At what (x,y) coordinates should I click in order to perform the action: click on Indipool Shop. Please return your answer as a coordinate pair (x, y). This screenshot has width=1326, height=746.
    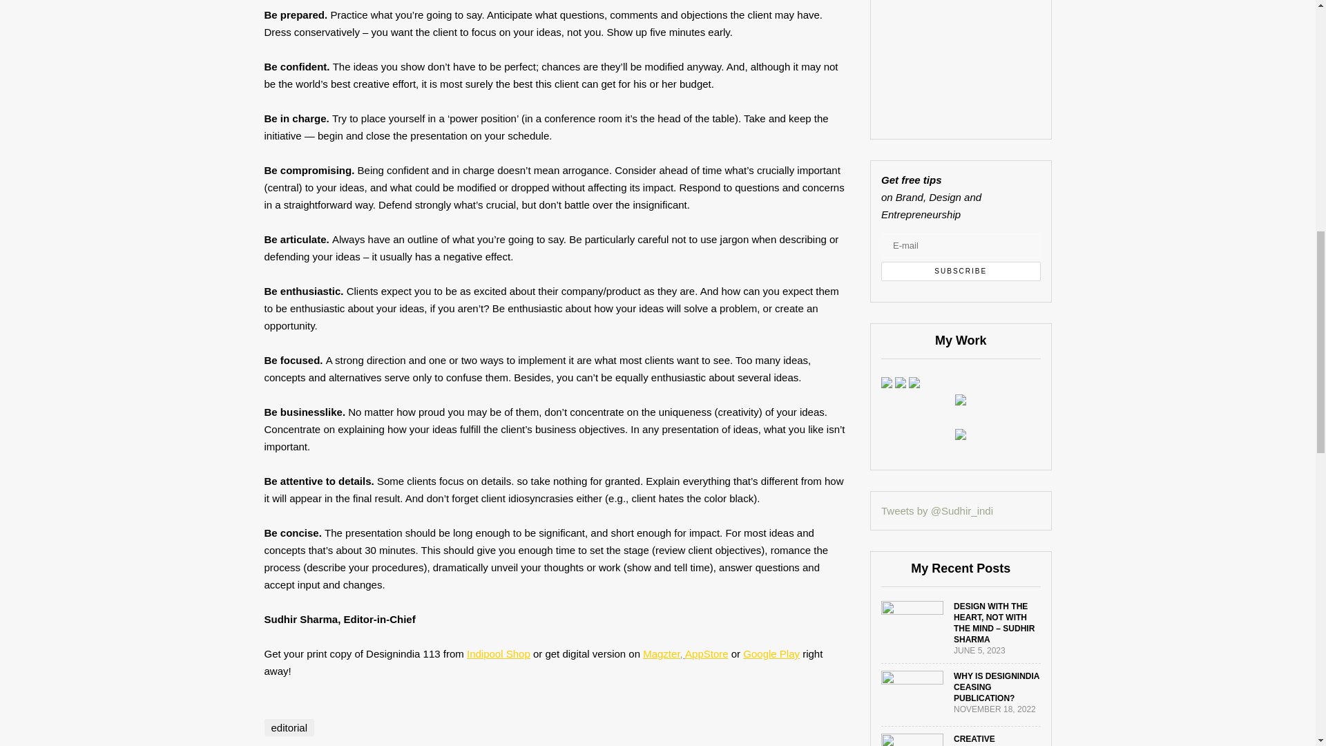
    Looking at the image, I should click on (499, 653).